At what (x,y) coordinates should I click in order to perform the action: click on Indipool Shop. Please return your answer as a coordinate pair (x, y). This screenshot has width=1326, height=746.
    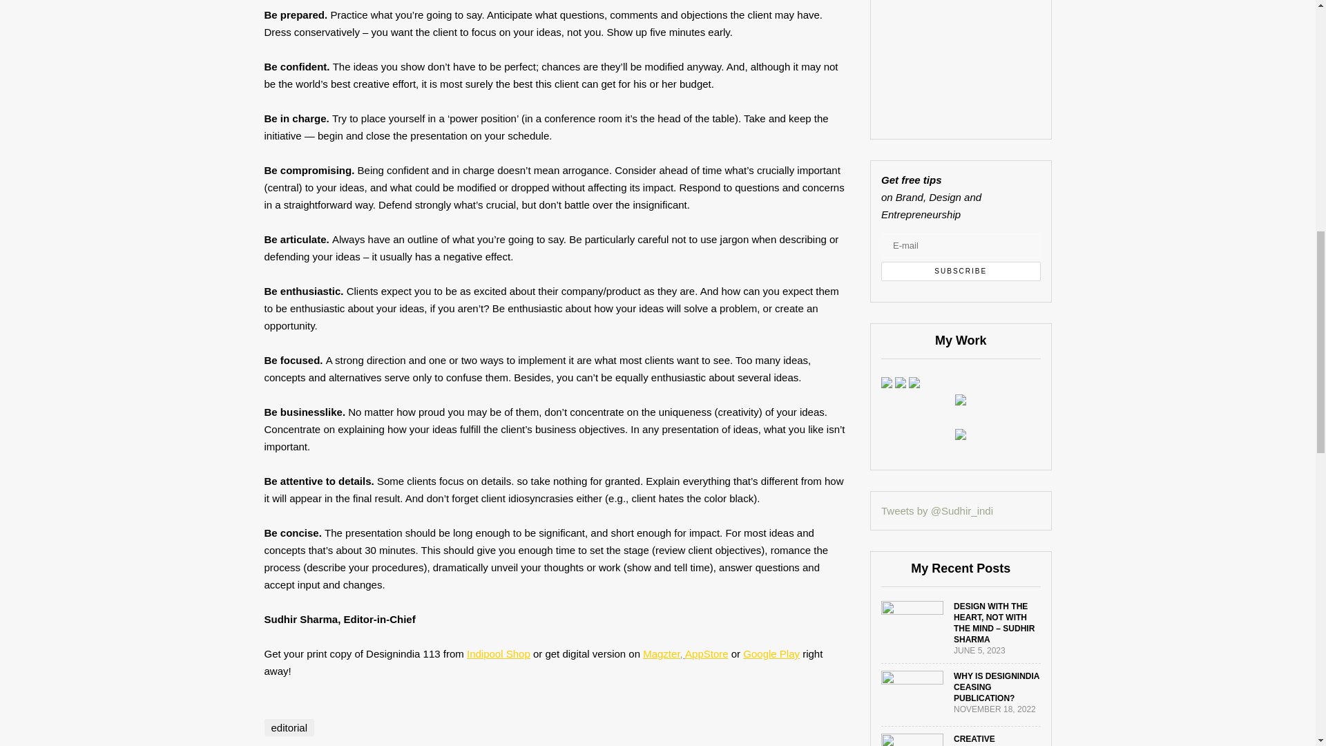
    Looking at the image, I should click on (499, 653).